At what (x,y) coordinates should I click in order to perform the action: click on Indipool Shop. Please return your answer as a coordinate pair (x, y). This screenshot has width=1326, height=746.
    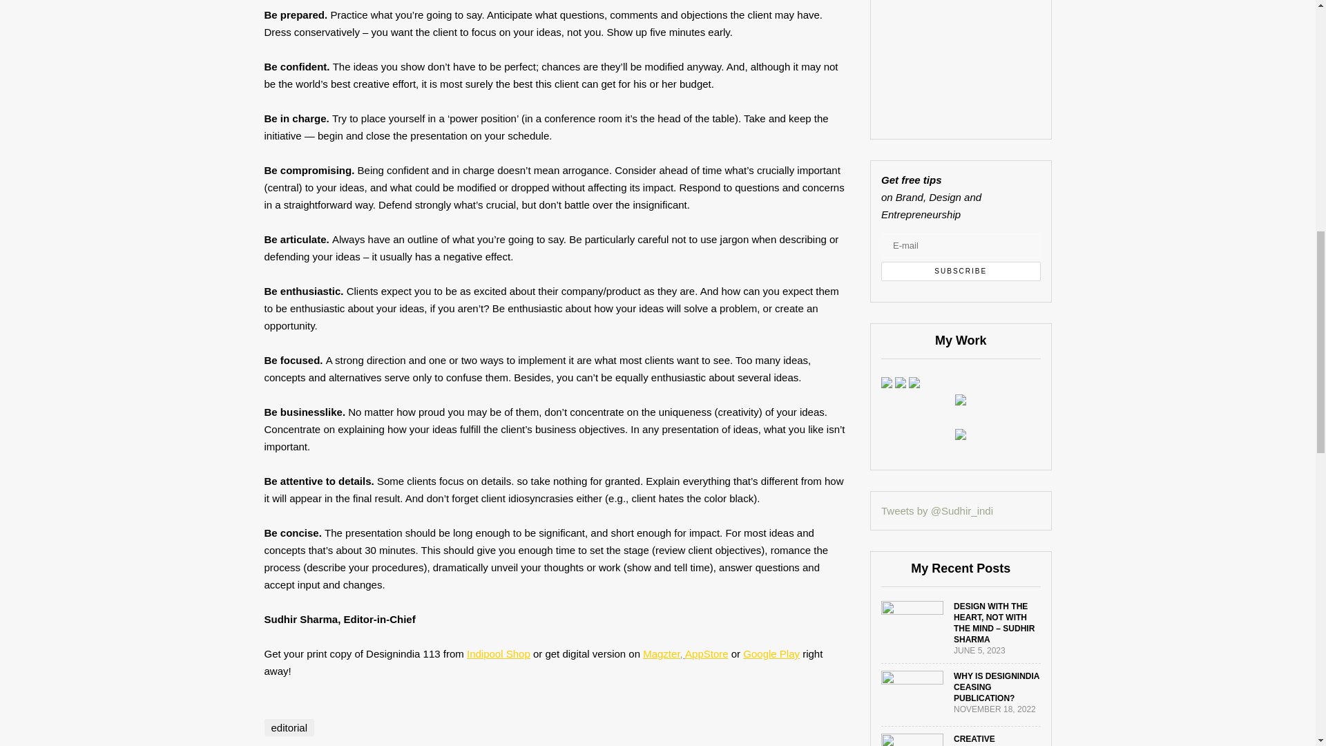
    Looking at the image, I should click on (499, 653).